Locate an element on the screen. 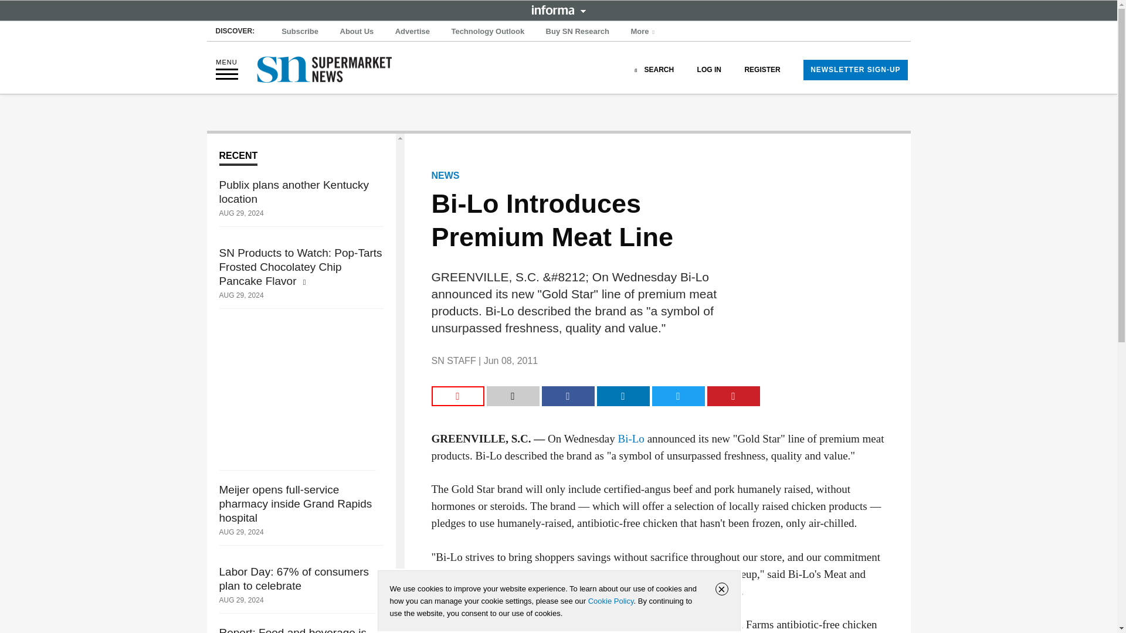  Technology Outlook is located at coordinates (487, 32).